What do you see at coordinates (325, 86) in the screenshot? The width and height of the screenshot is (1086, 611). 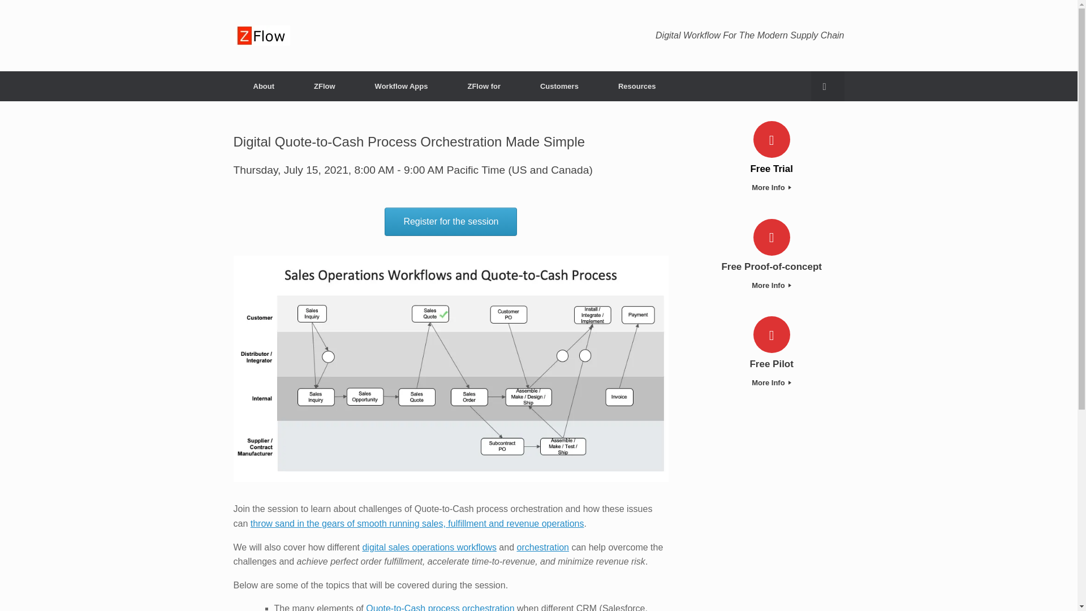 I see `ZFlow` at bounding box center [325, 86].